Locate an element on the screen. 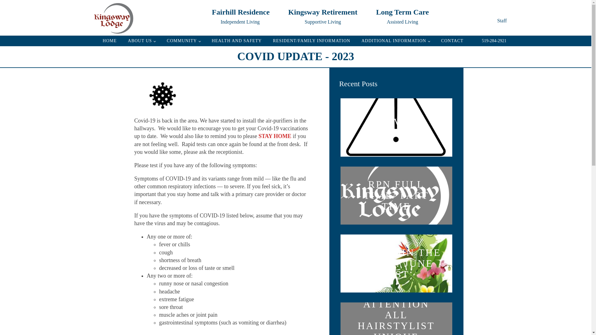 The height and width of the screenshot is (335, 596). HOME is located at coordinates (109, 41).